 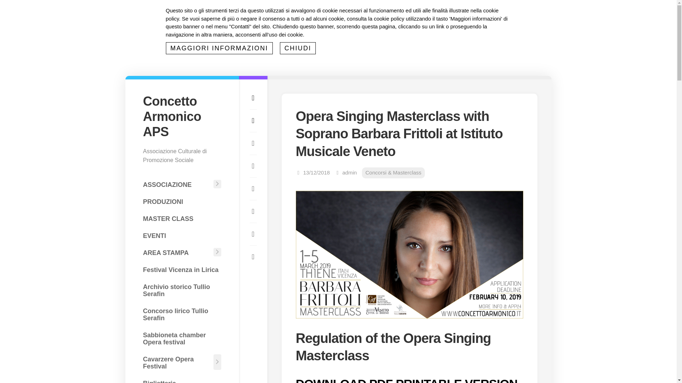 I want to click on Festival Vicenza in Lirica, so click(x=182, y=270).